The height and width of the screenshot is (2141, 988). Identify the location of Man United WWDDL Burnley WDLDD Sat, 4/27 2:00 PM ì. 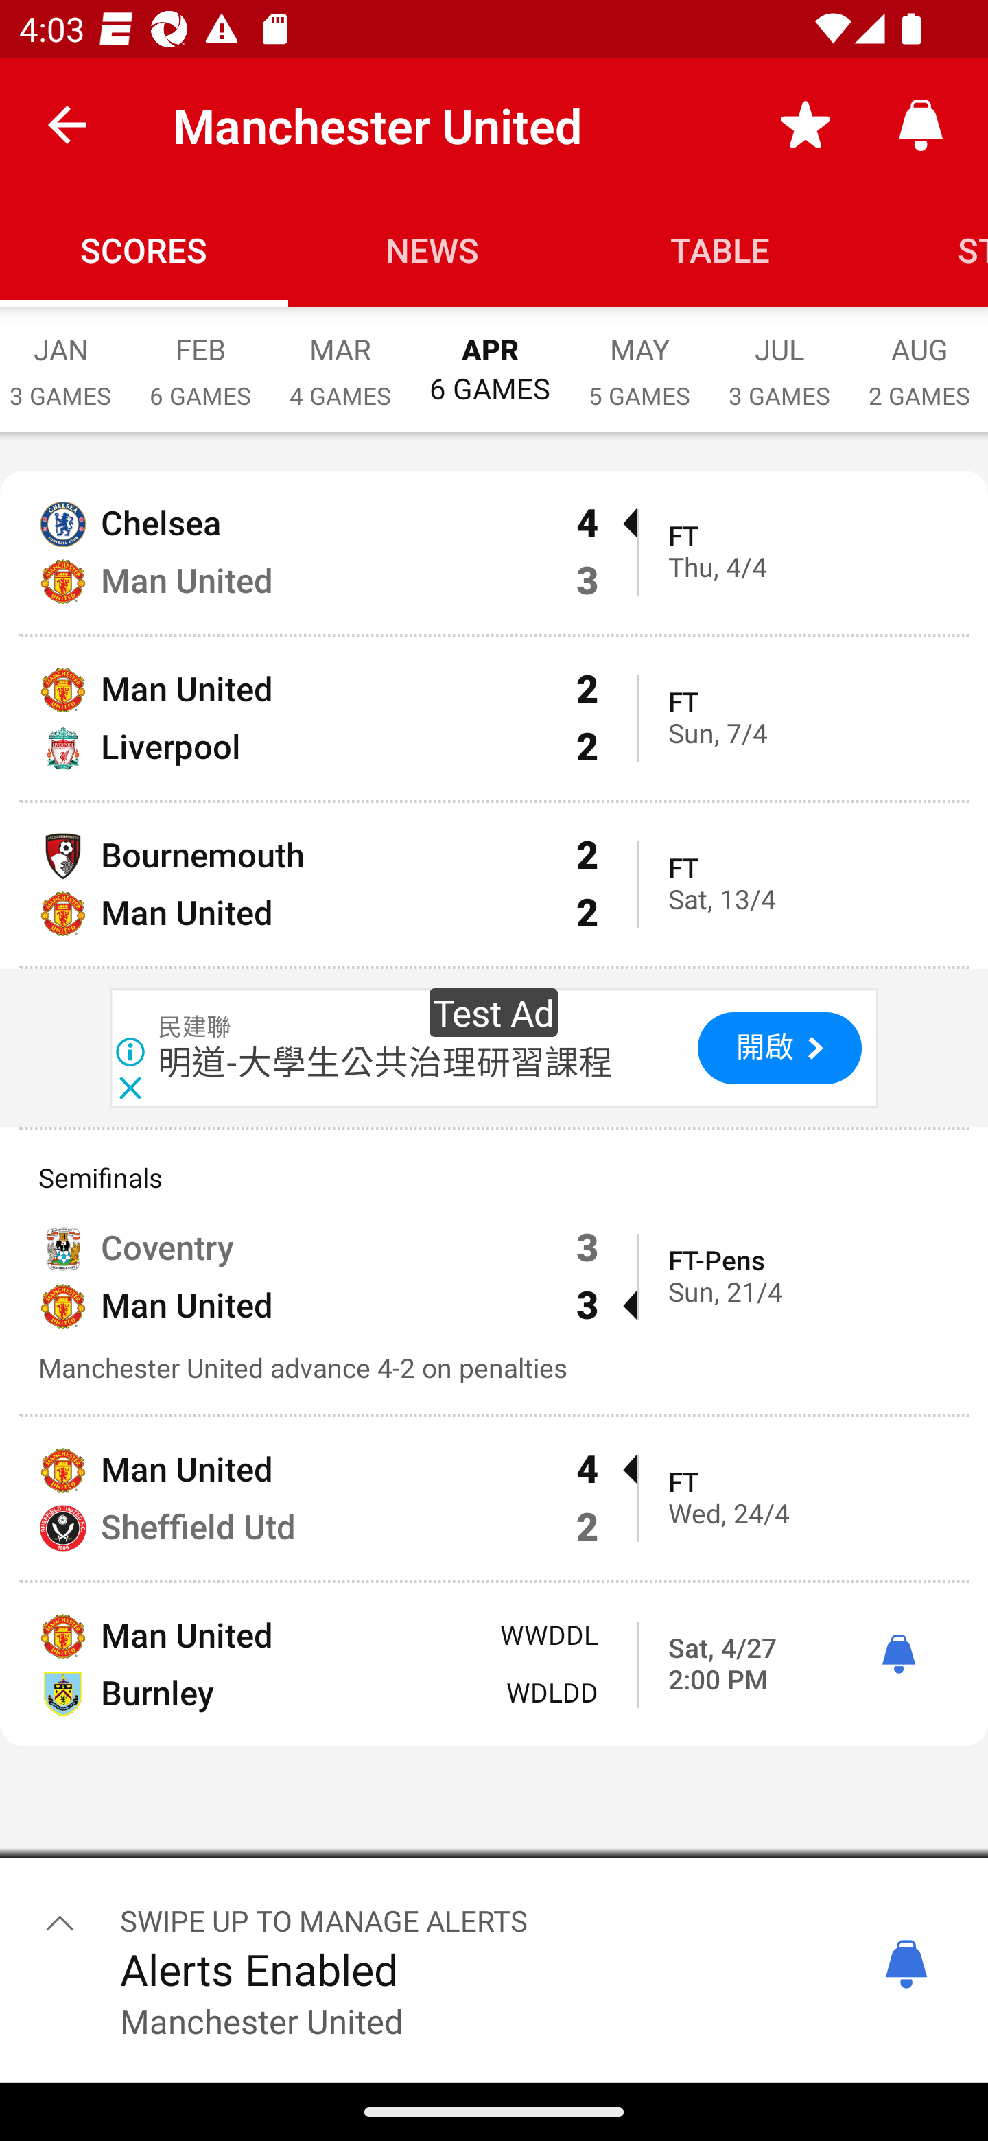
(494, 1664).